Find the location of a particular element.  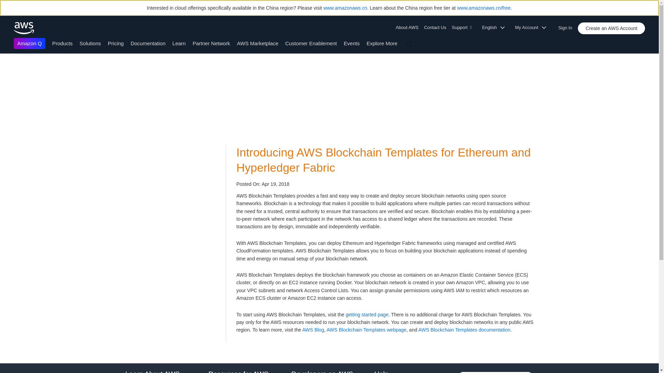

Partner Network is located at coordinates (211, 43).